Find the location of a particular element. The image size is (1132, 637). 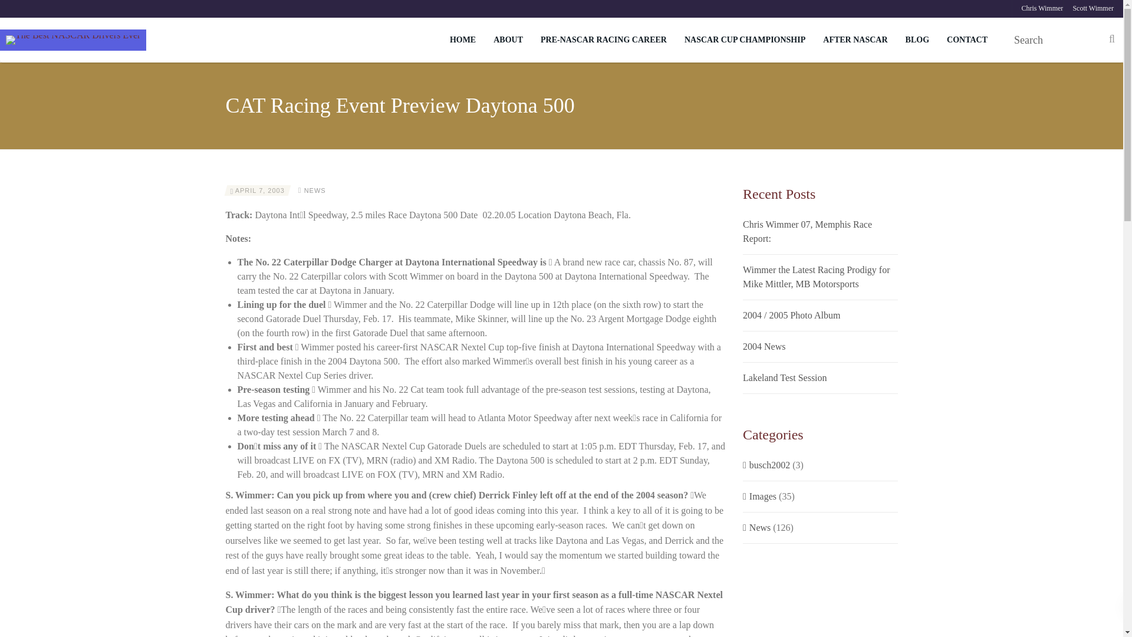

CONTACT is located at coordinates (967, 40).